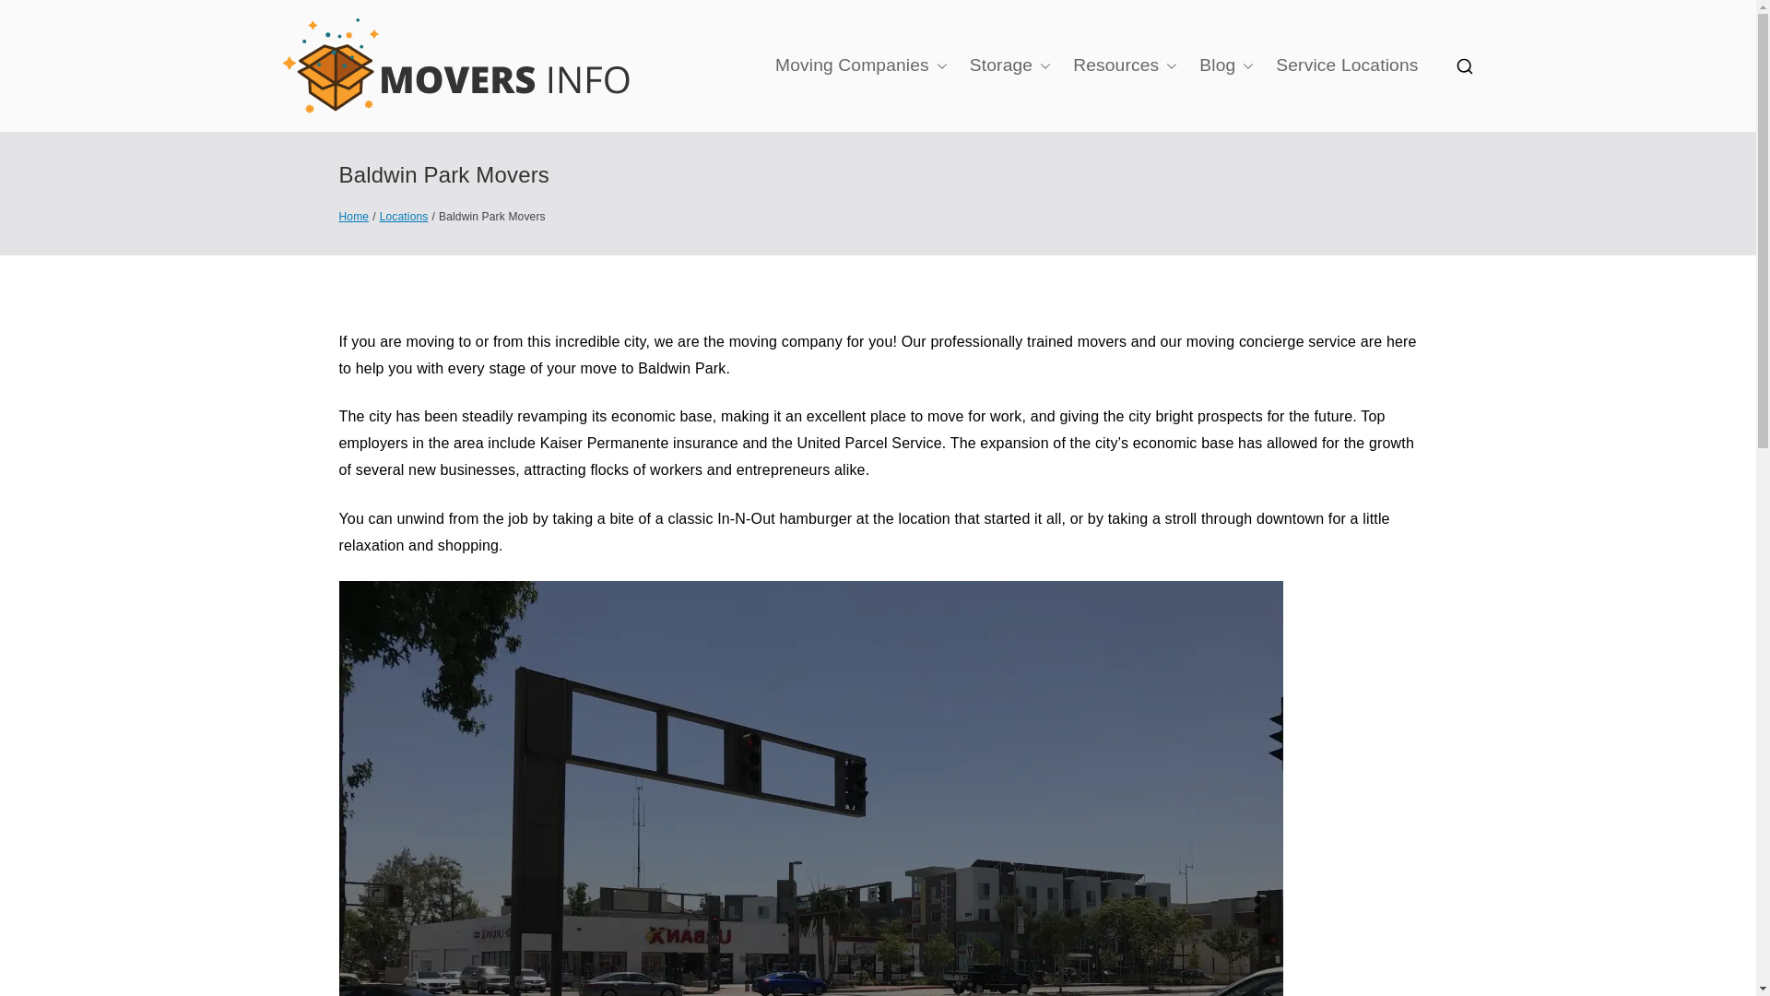 The width and height of the screenshot is (1770, 996). I want to click on Storage, so click(1010, 65).